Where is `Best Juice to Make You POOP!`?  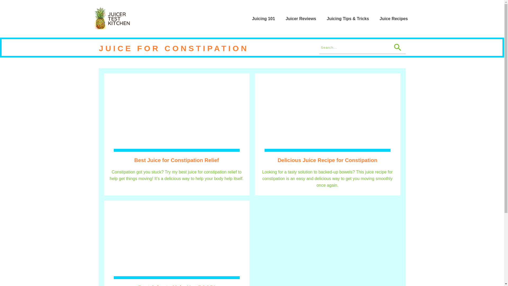
Best Juice to Make You POOP! is located at coordinates (177, 285).